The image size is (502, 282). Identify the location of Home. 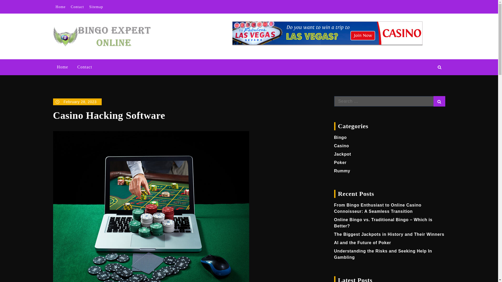
(62, 67).